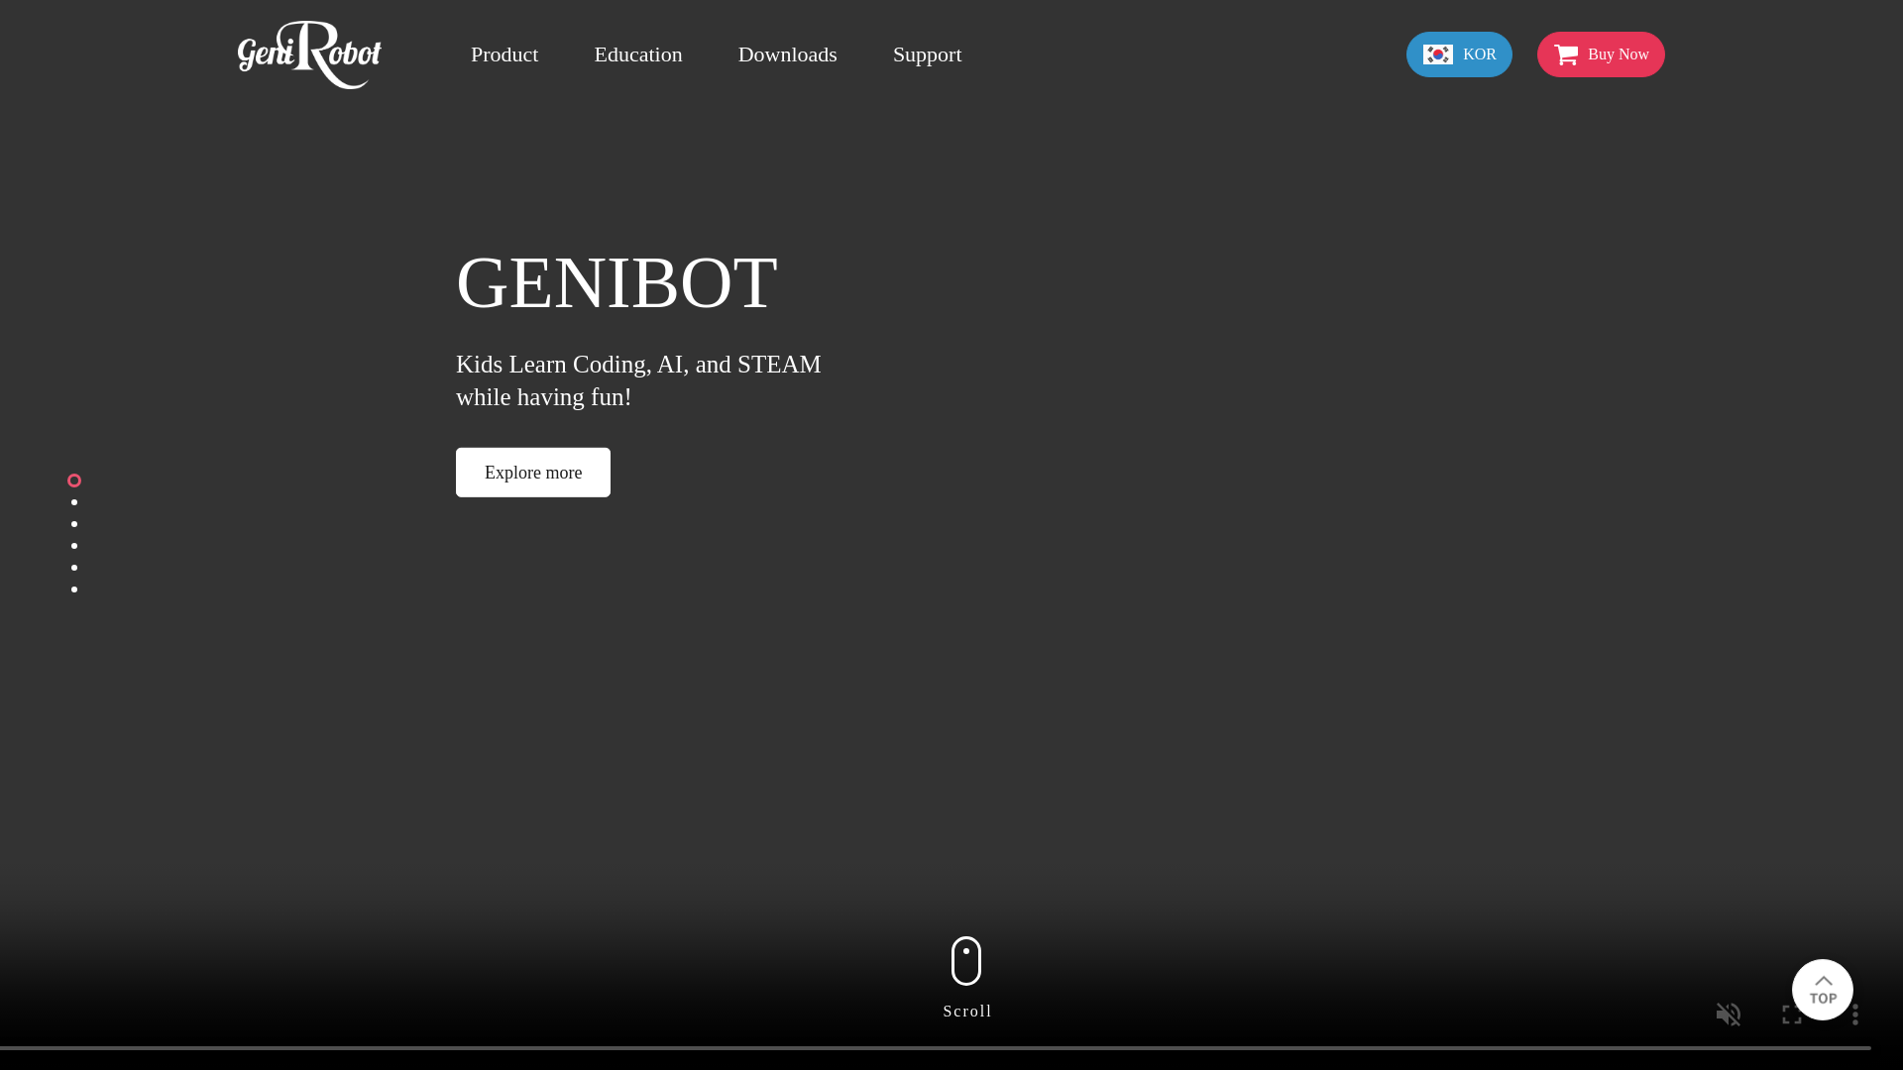  I want to click on Buy Now, so click(1602, 53).